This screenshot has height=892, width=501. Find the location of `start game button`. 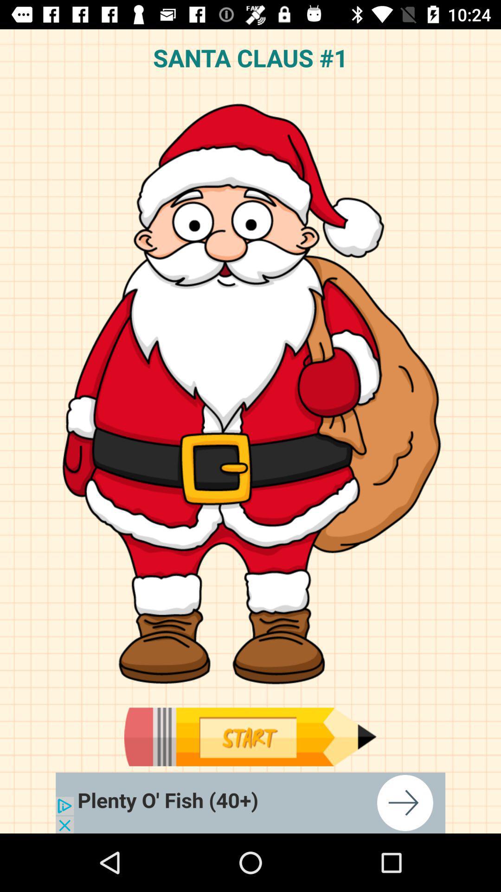

start game button is located at coordinates (250, 737).